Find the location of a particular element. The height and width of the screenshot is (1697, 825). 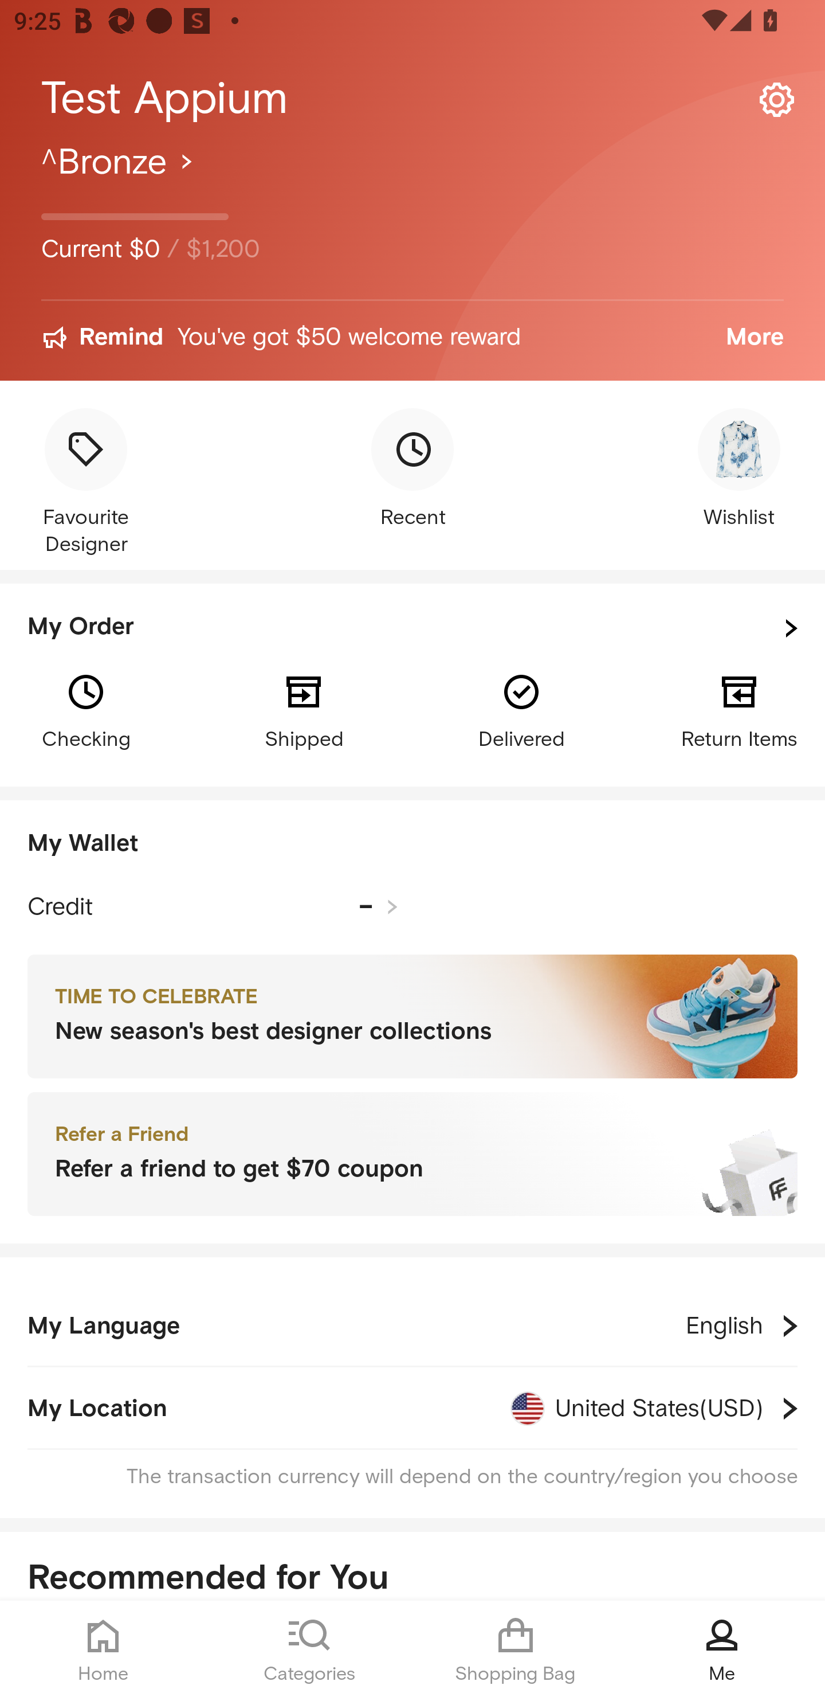

Delivered is located at coordinates (521, 710).